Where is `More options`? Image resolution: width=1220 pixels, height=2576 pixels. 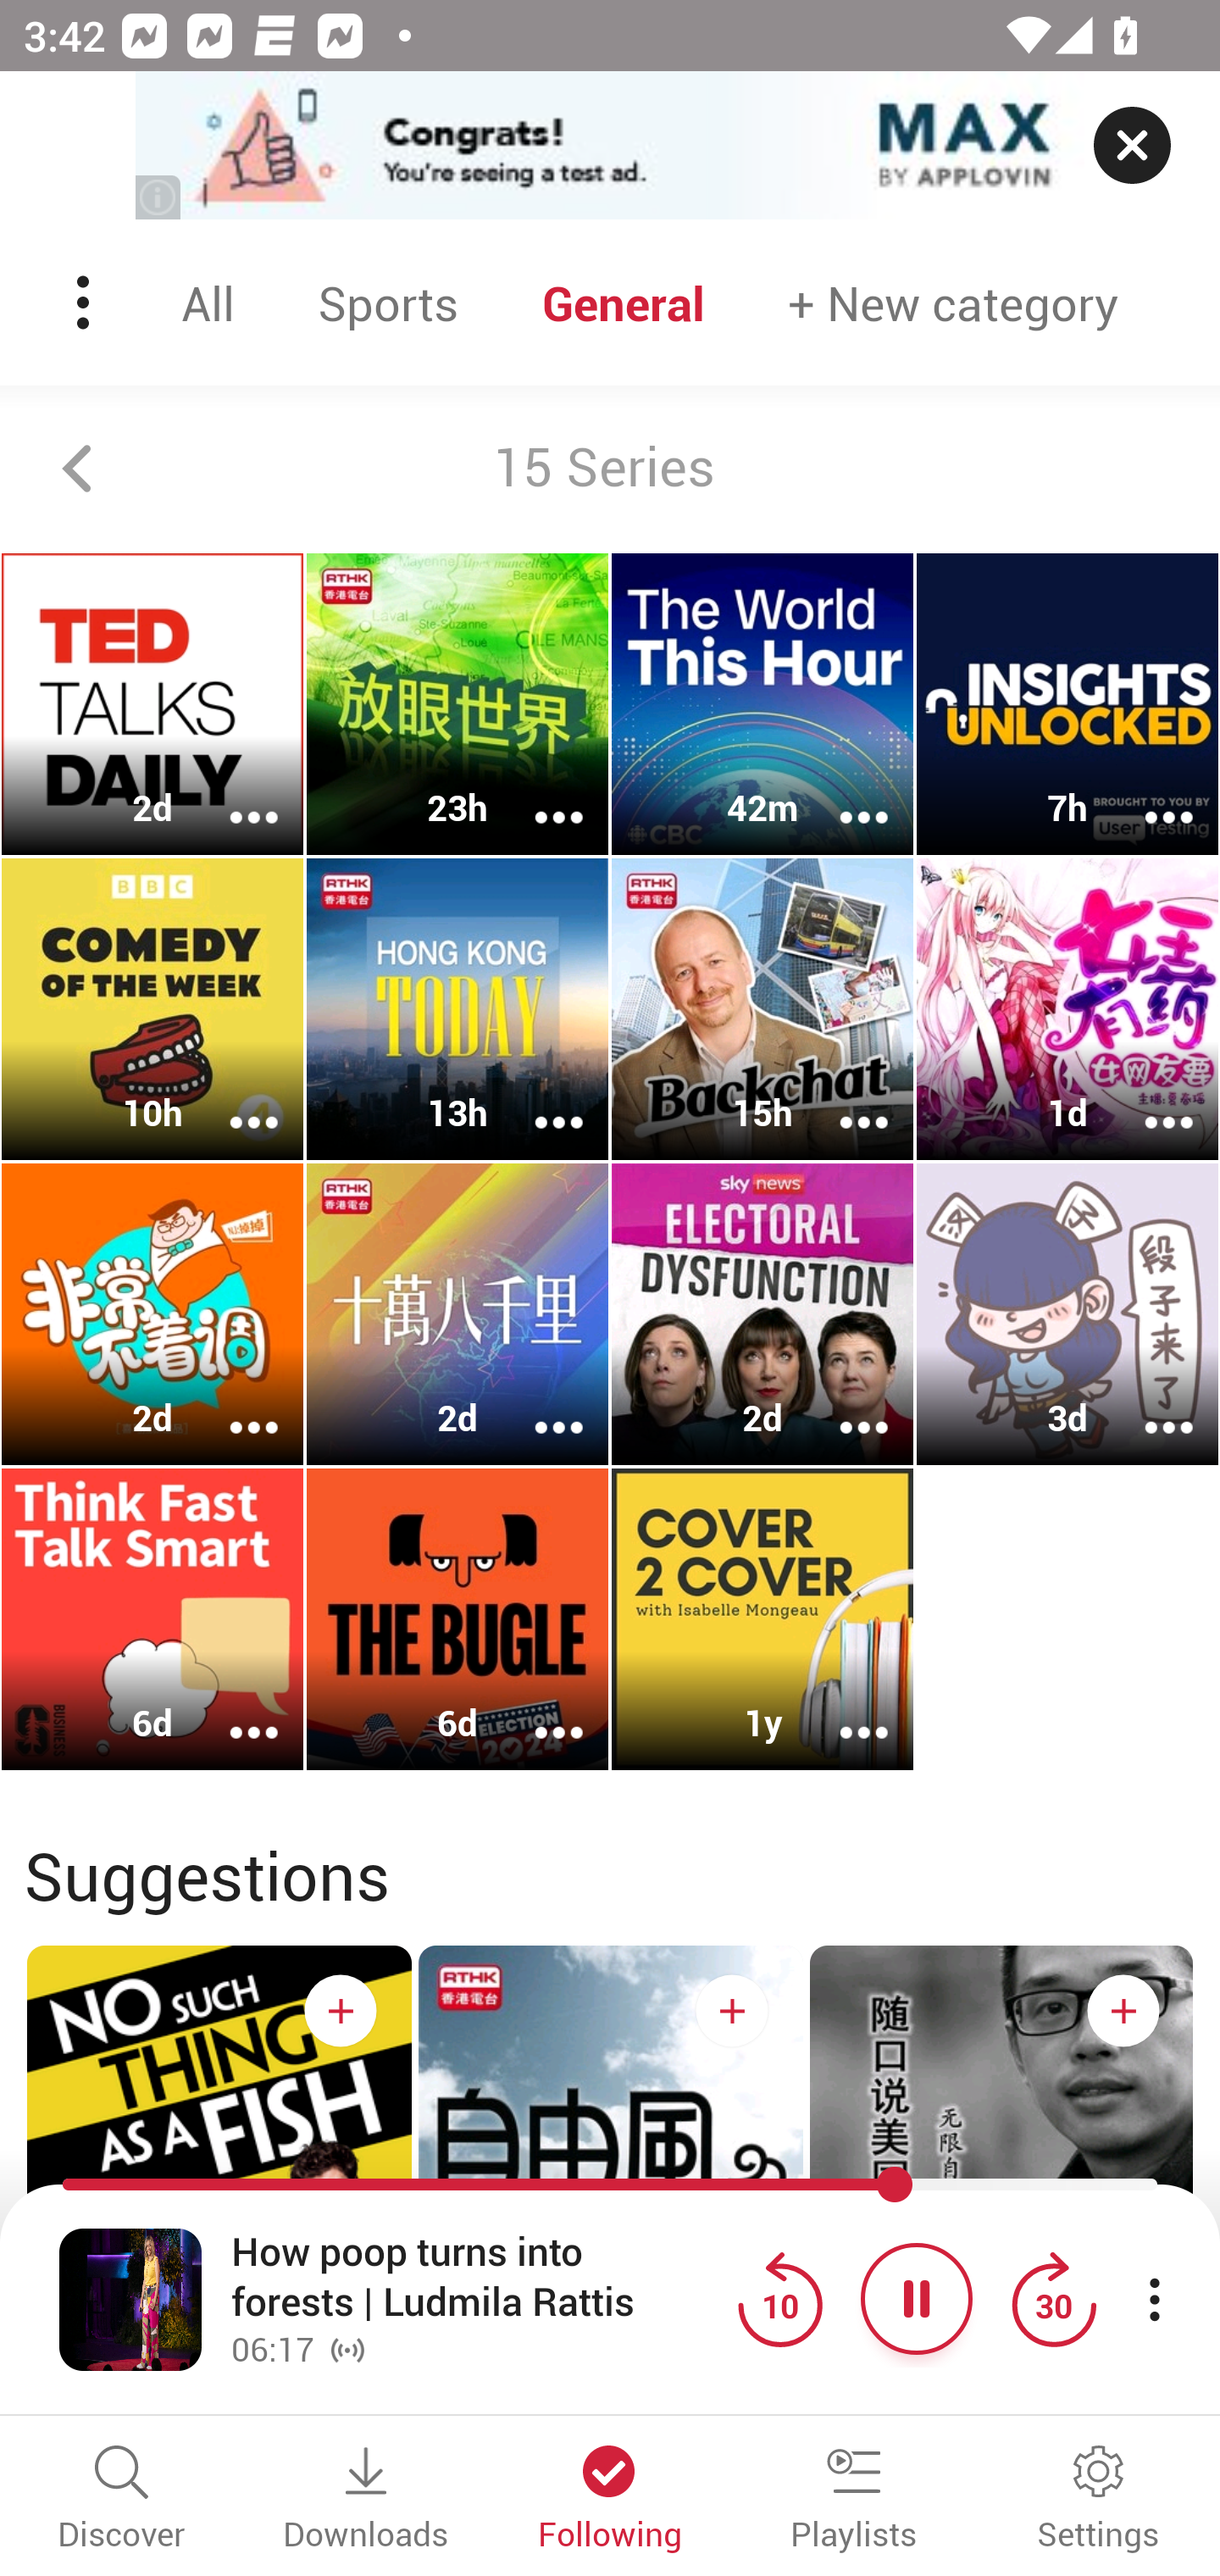
More options is located at coordinates (1147, 796).